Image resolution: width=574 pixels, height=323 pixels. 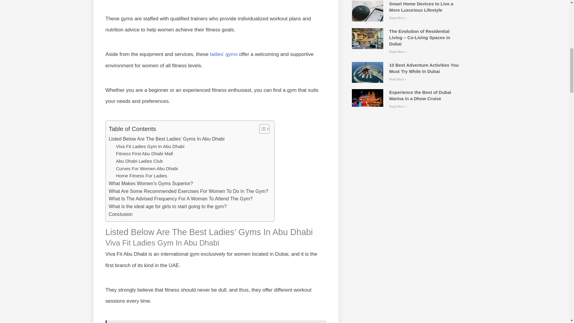 I want to click on What Is The Advised Frequency For A Woman To Attend The Gym?, so click(x=181, y=199).